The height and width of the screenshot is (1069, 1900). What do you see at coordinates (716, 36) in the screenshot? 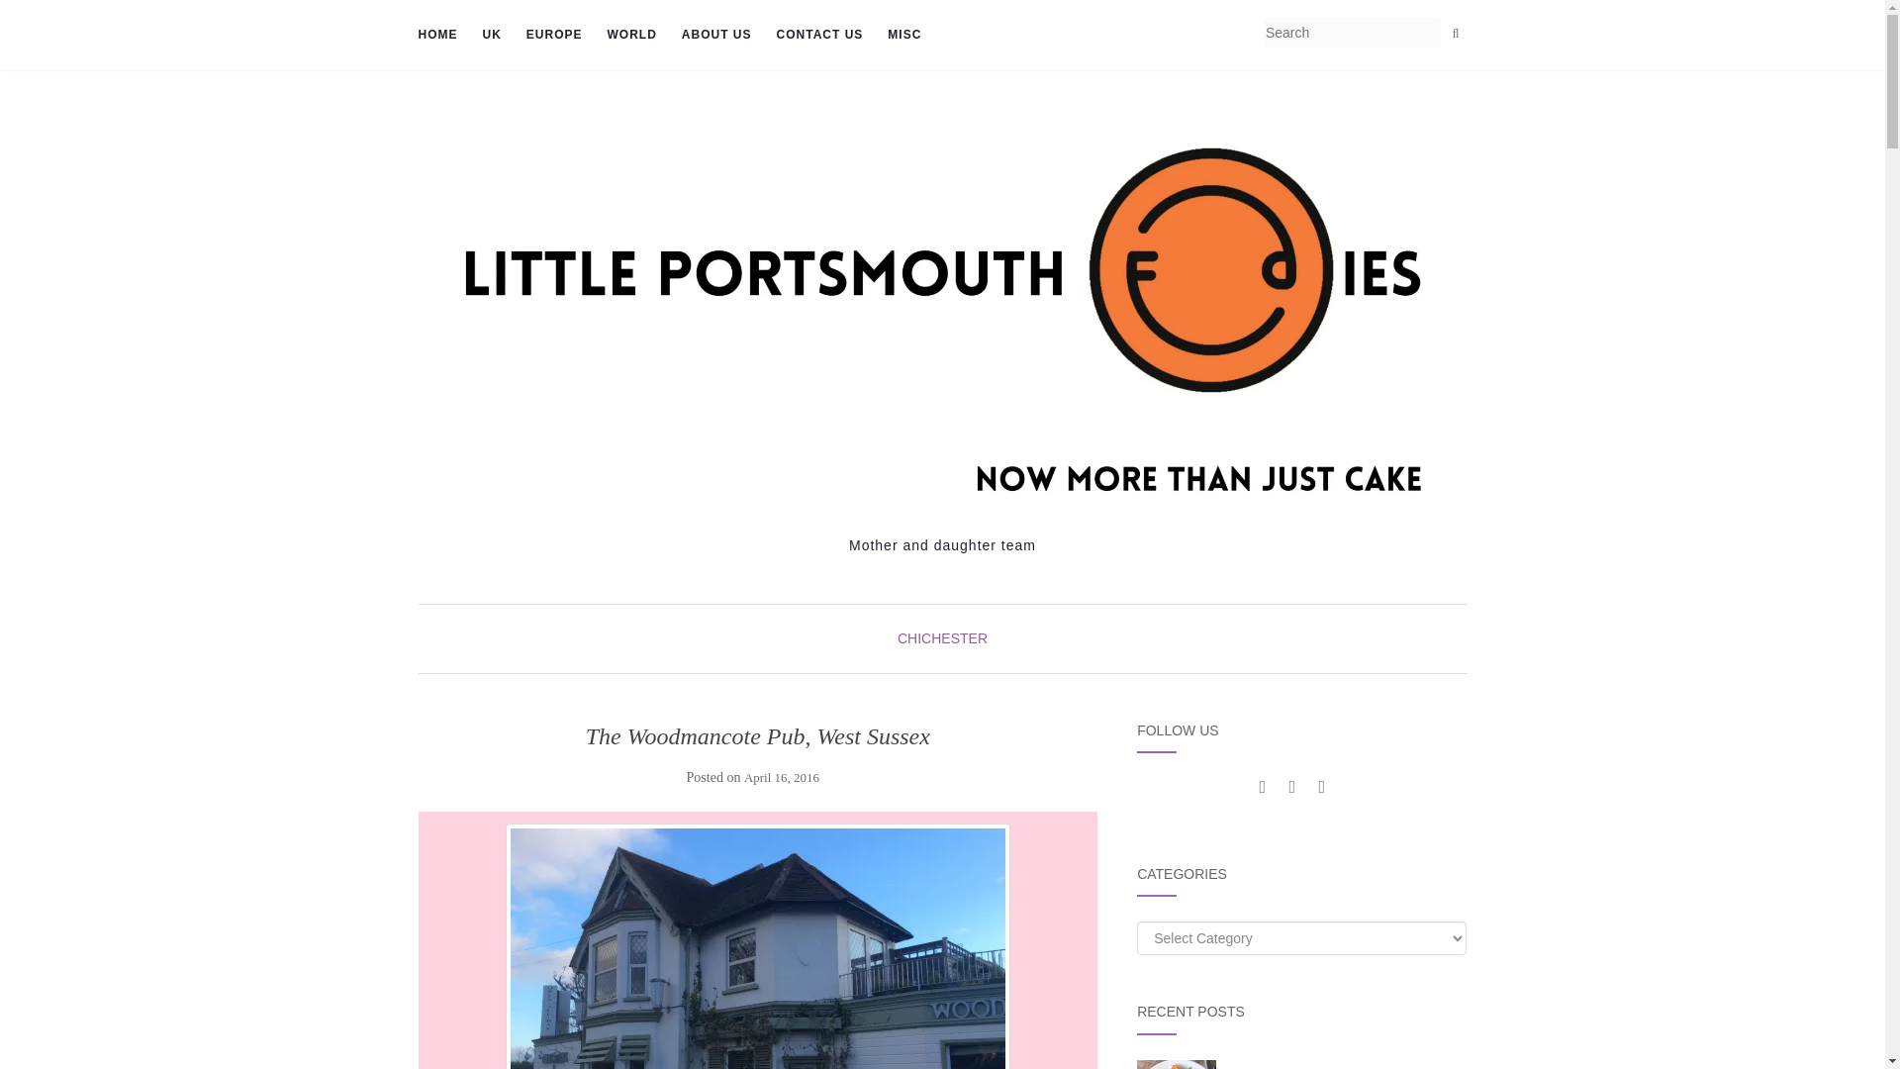
I see `ABOUT US` at bounding box center [716, 36].